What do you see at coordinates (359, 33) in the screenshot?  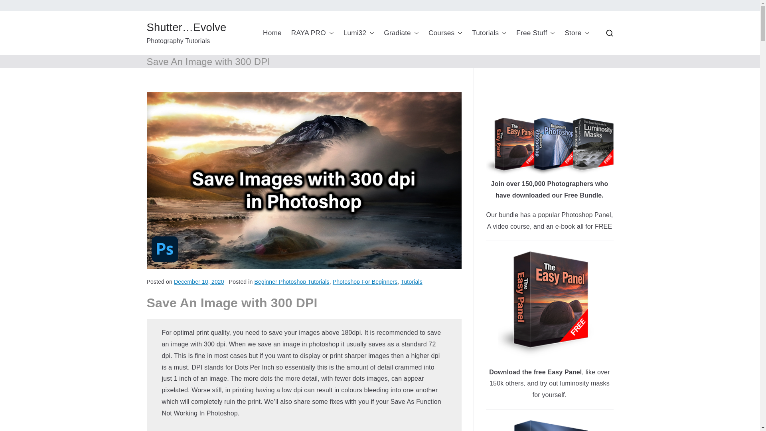 I see `Lumi32` at bounding box center [359, 33].